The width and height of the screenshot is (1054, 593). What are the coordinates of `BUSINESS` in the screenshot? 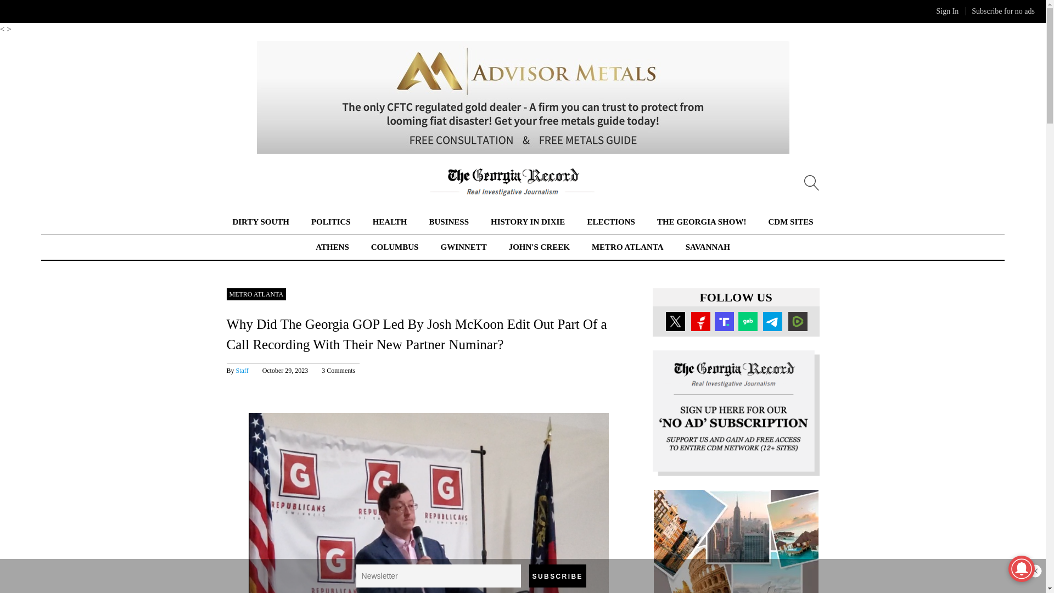 It's located at (449, 222).